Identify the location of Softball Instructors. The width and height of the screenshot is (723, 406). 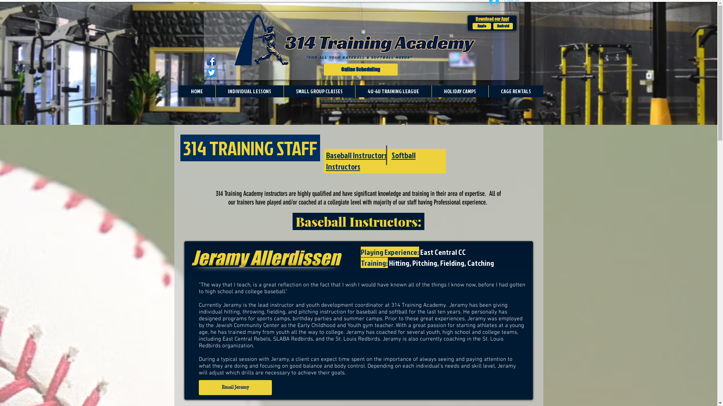
(371, 161).